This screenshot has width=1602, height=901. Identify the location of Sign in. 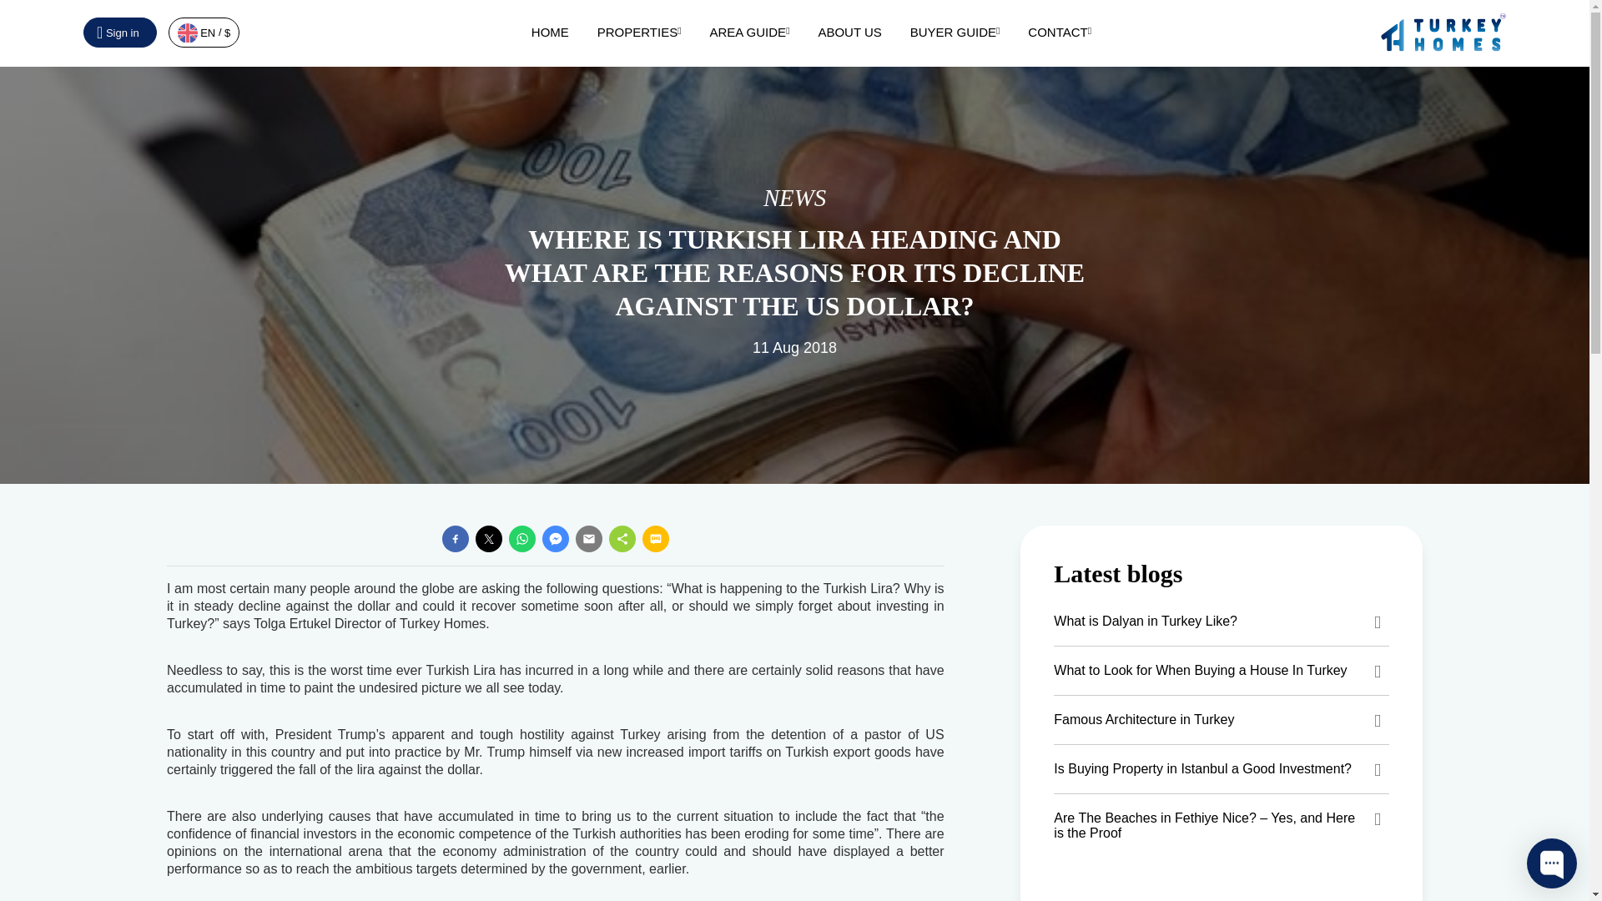
(120, 32).